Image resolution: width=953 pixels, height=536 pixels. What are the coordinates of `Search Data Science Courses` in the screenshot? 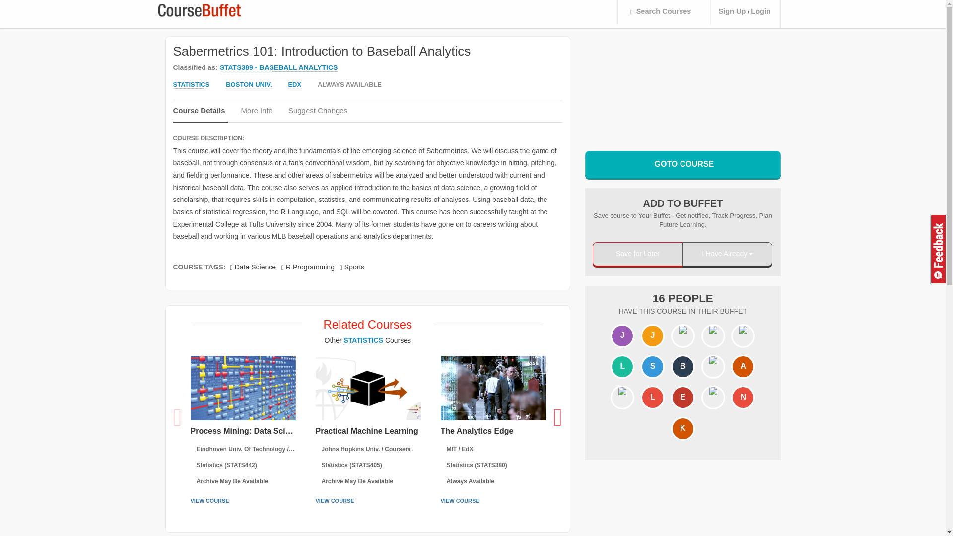 It's located at (253, 267).